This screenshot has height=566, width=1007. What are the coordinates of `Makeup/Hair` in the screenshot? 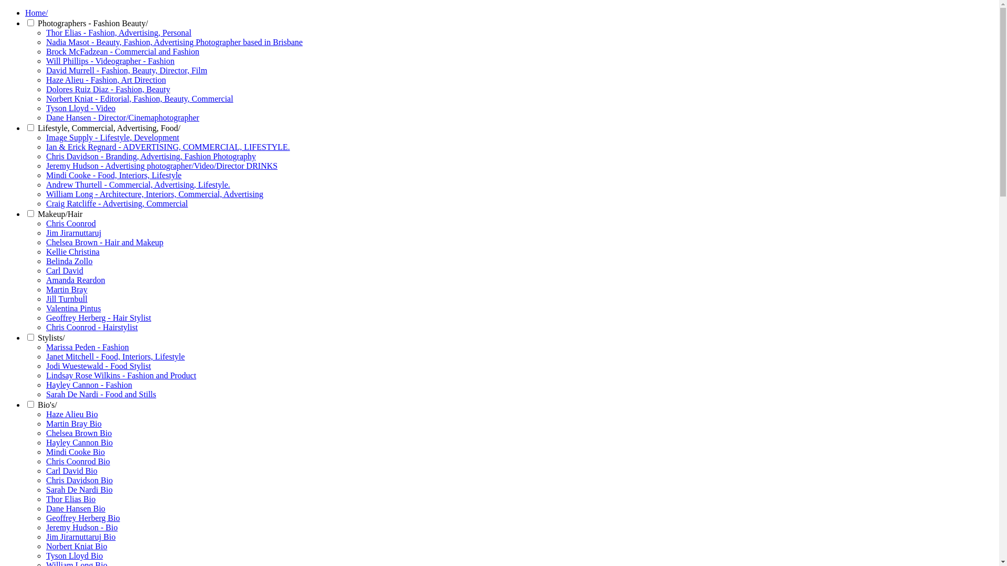 It's located at (60, 214).